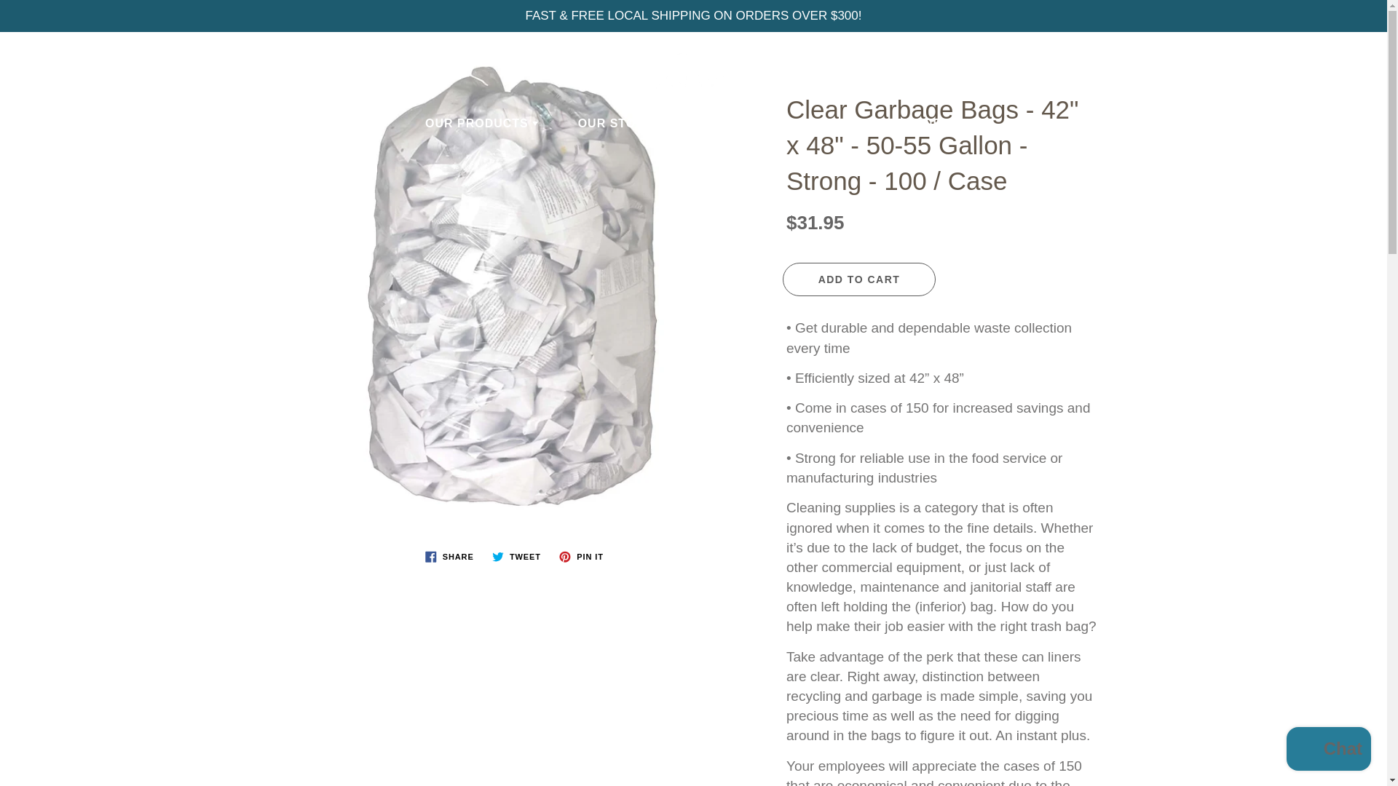 This screenshot has height=786, width=1398. Describe the element at coordinates (1325, 57) in the screenshot. I see `My account` at that location.